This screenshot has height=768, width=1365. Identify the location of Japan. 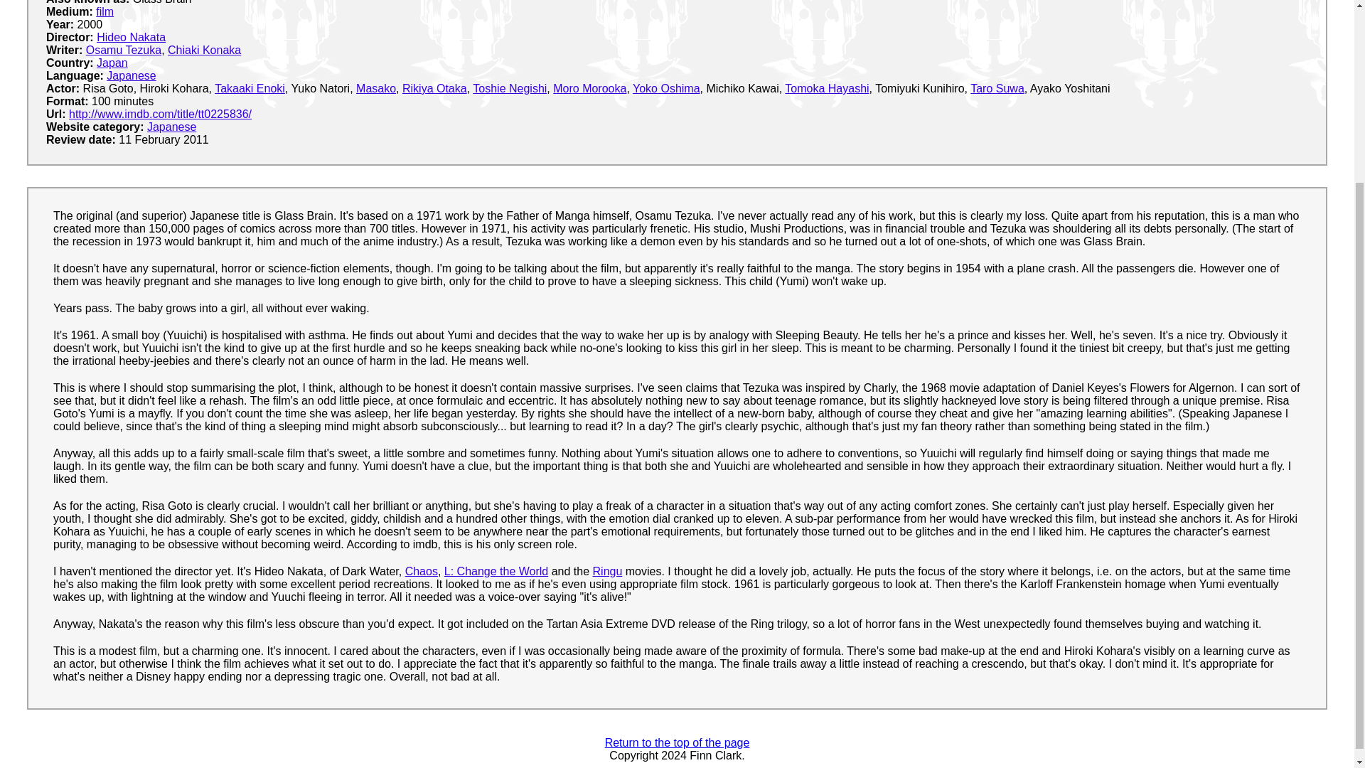
(112, 63).